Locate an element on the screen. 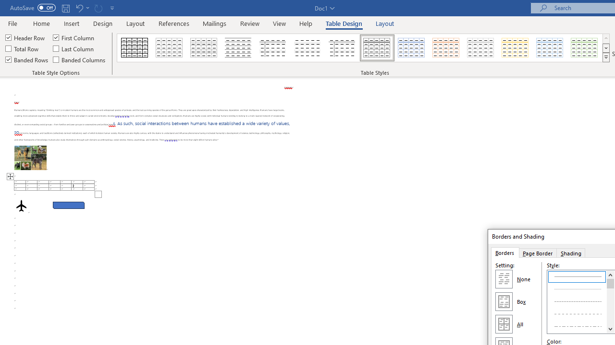 The height and width of the screenshot is (345, 615). Airplane with solid fill is located at coordinates (21, 206).